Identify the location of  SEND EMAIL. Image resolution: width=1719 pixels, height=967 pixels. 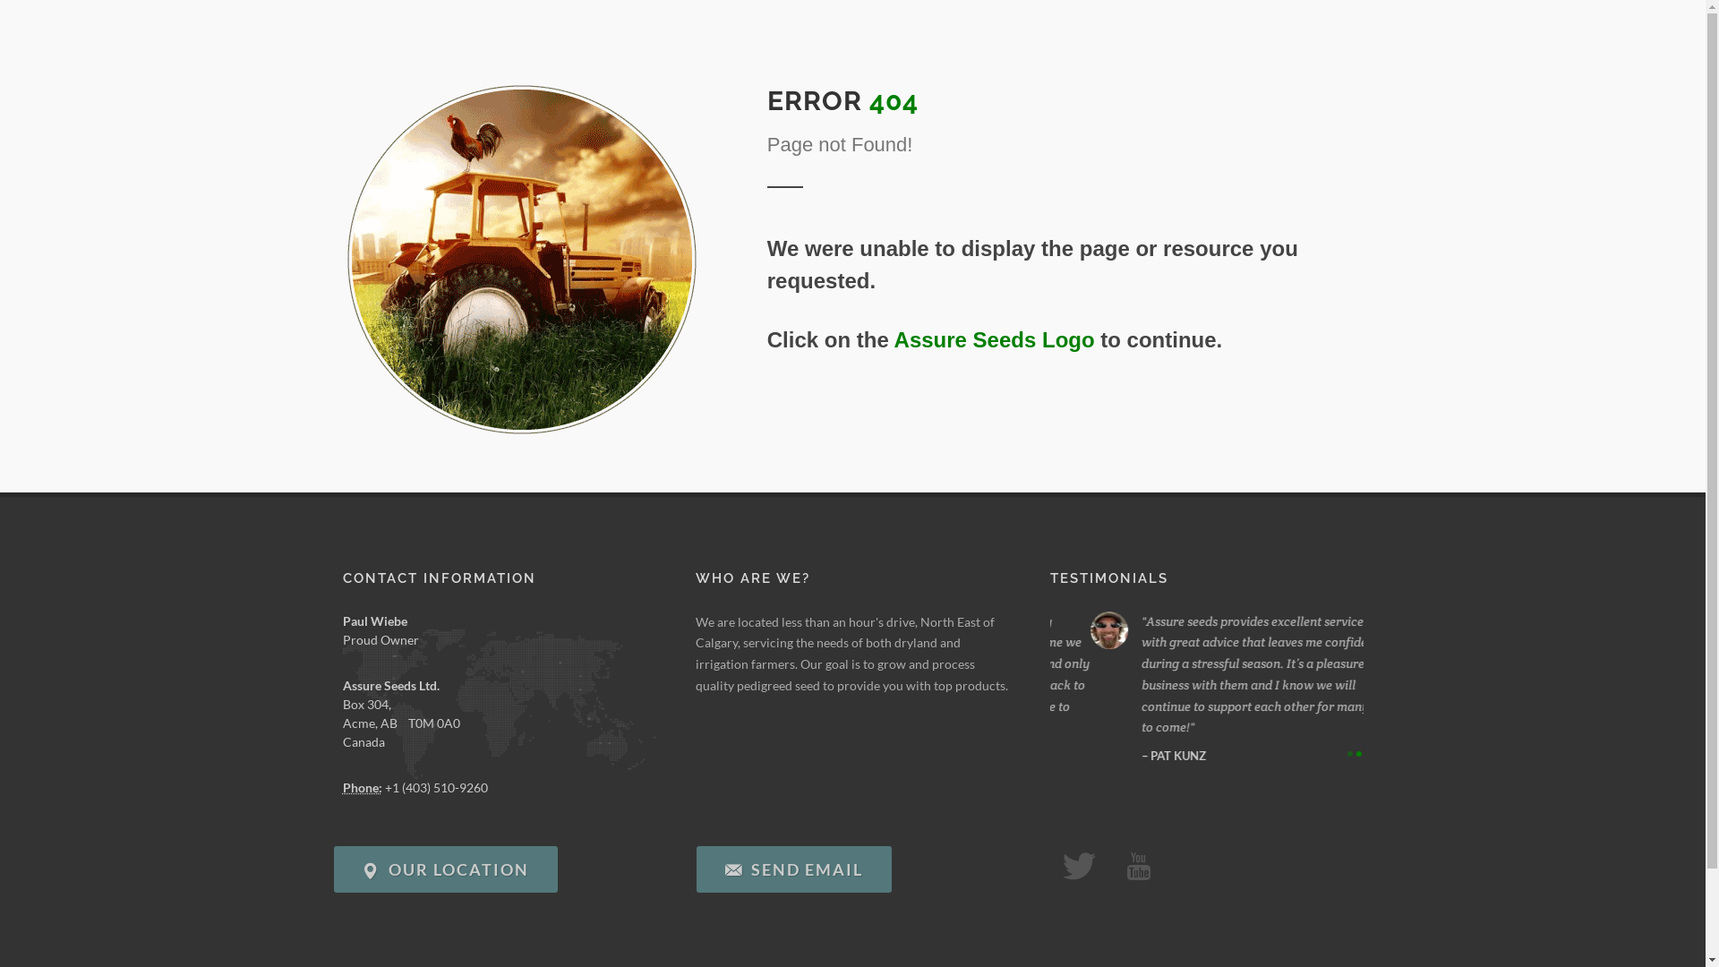
(794, 869).